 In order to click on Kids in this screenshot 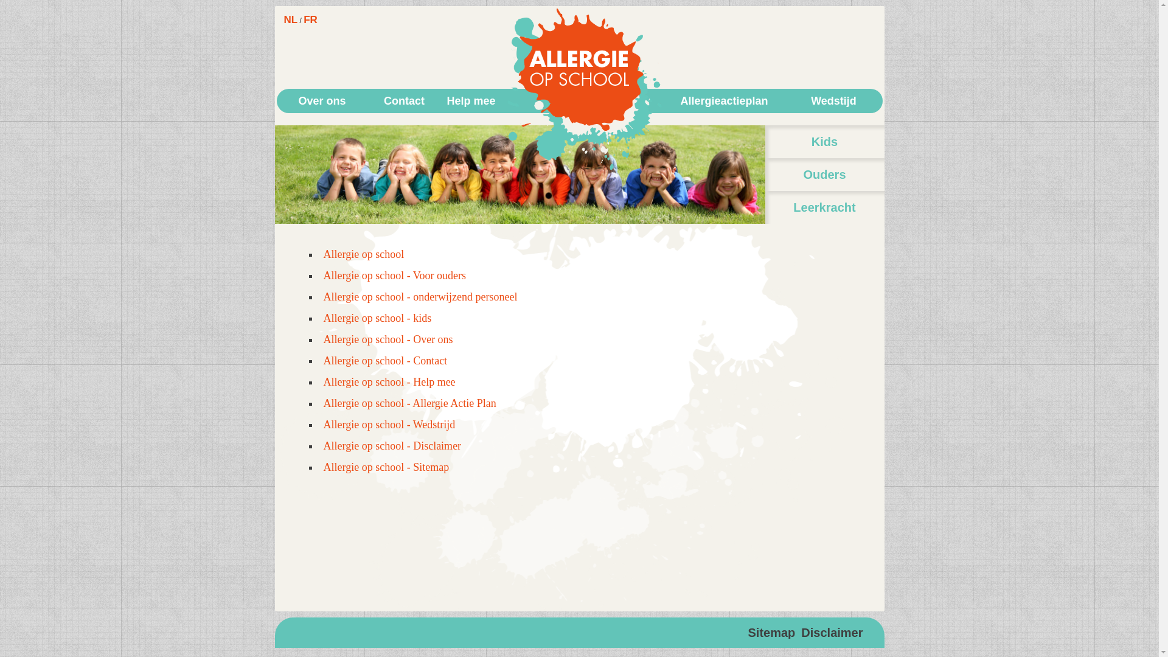, I will do `click(825, 142)`.